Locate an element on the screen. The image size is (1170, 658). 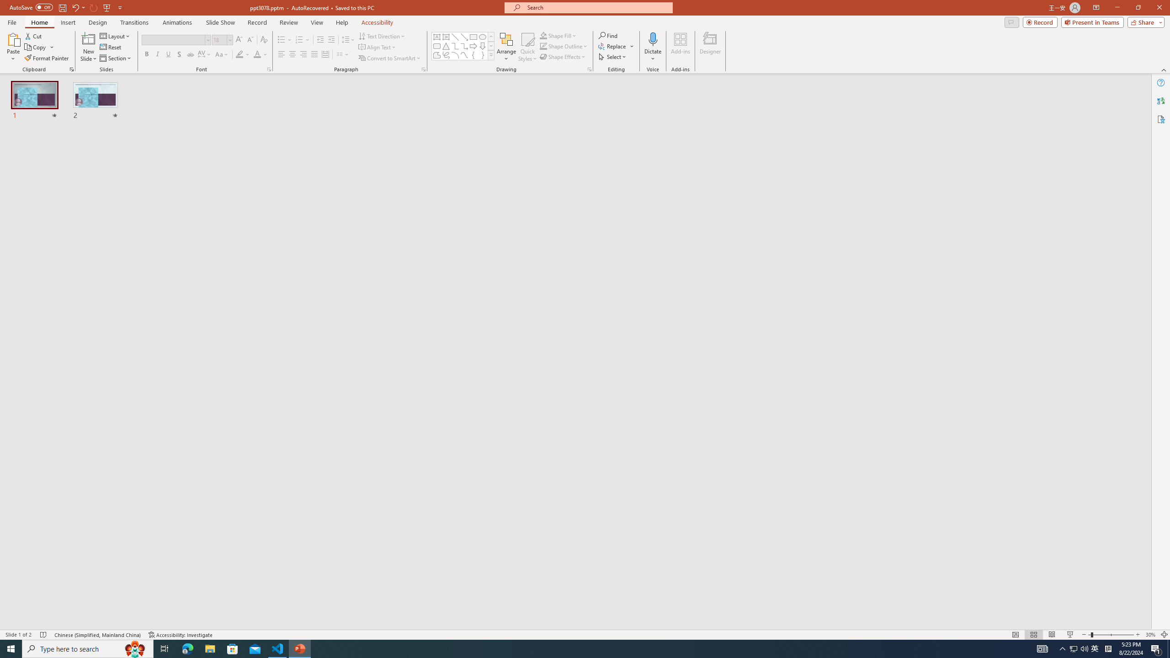
Increase Indent is located at coordinates (332, 40).